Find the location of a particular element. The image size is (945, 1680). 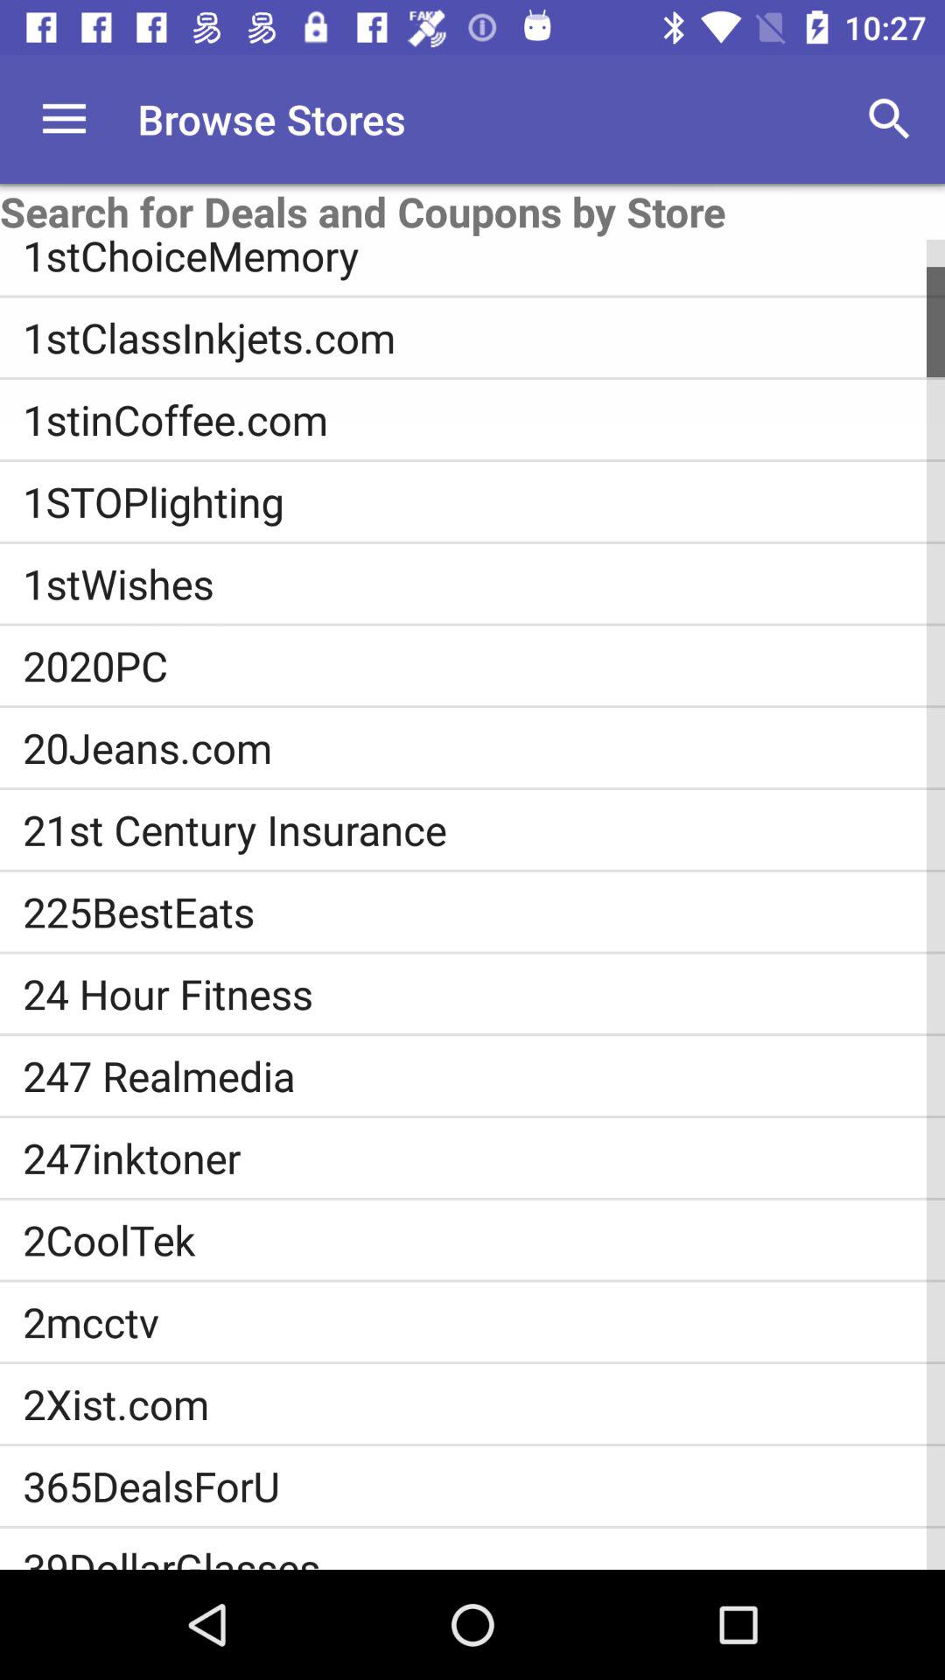

turn off the icon above the search for deals item is located at coordinates (64, 119).